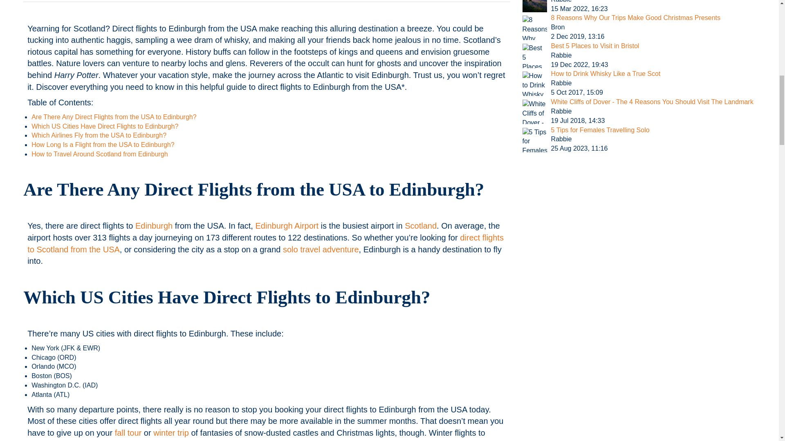 This screenshot has width=785, height=441. What do you see at coordinates (266, 243) in the screenshot?
I see `direct flights to Scotland from the USA` at bounding box center [266, 243].